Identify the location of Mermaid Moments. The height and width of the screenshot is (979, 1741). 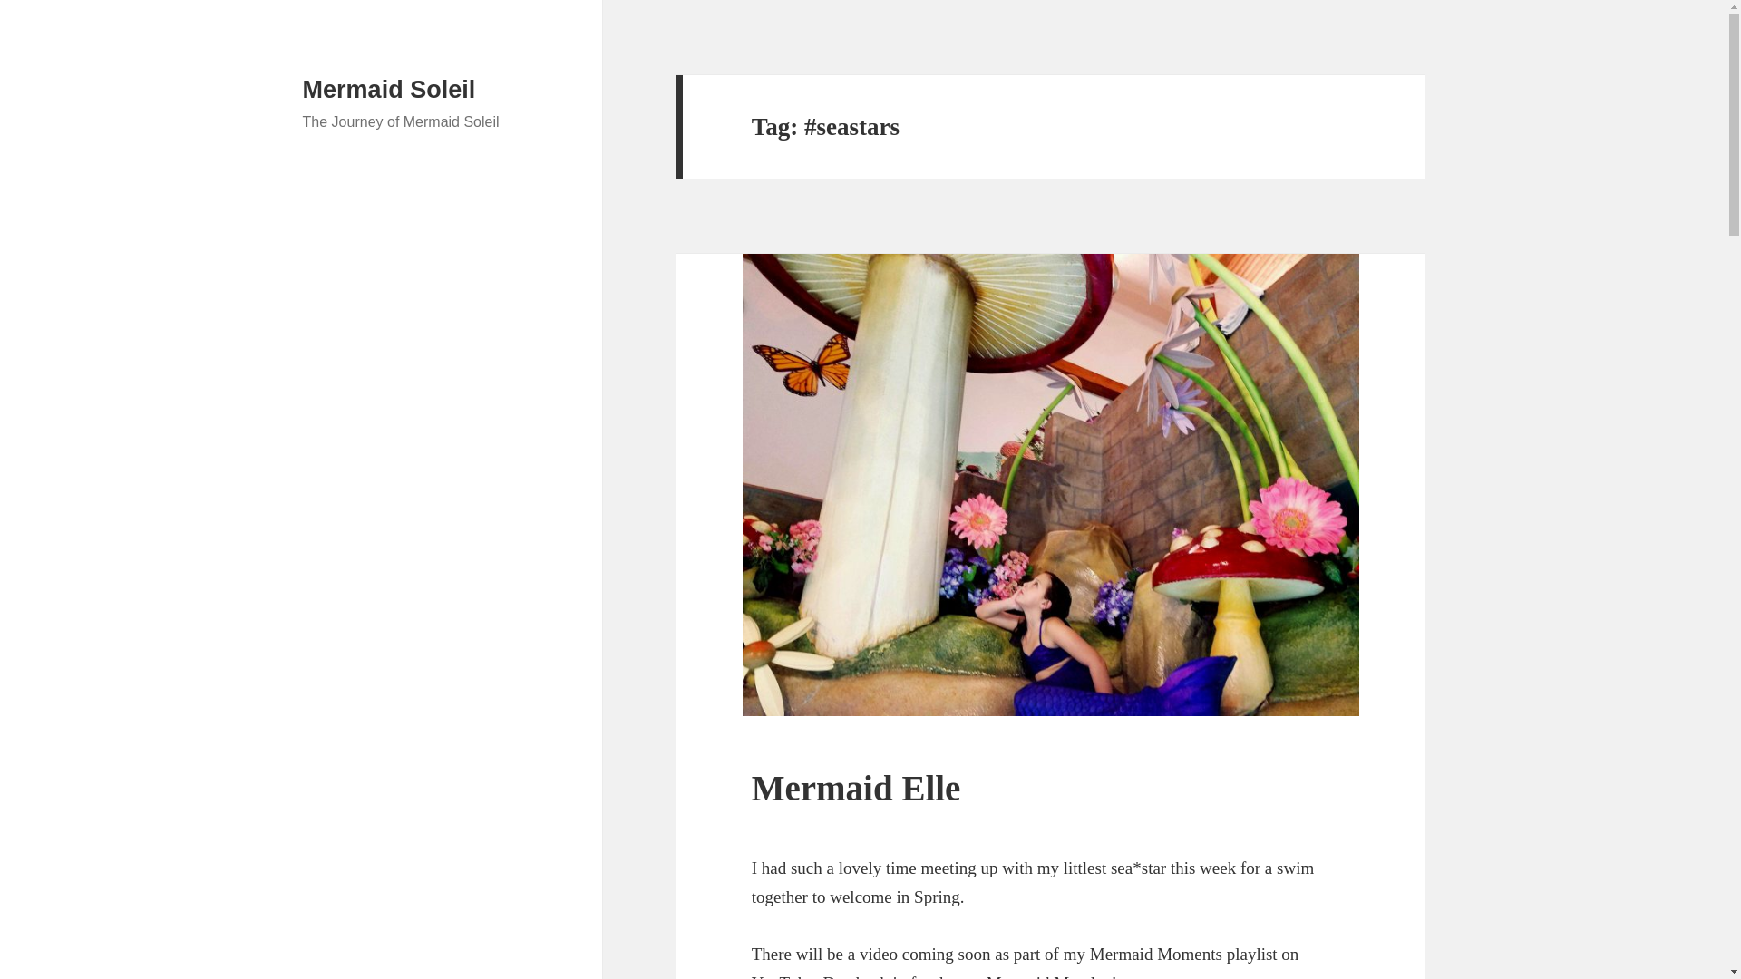
(1155, 954).